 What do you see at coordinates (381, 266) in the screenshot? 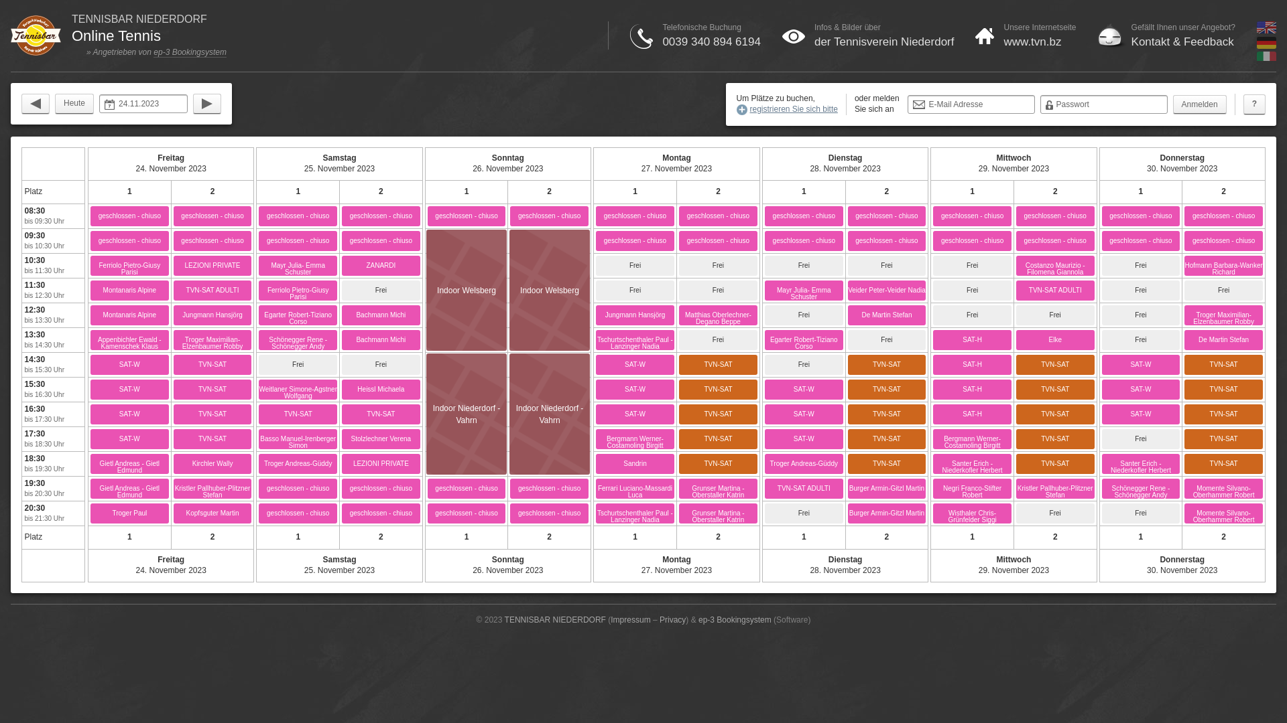
I see `ZANARDI` at bounding box center [381, 266].